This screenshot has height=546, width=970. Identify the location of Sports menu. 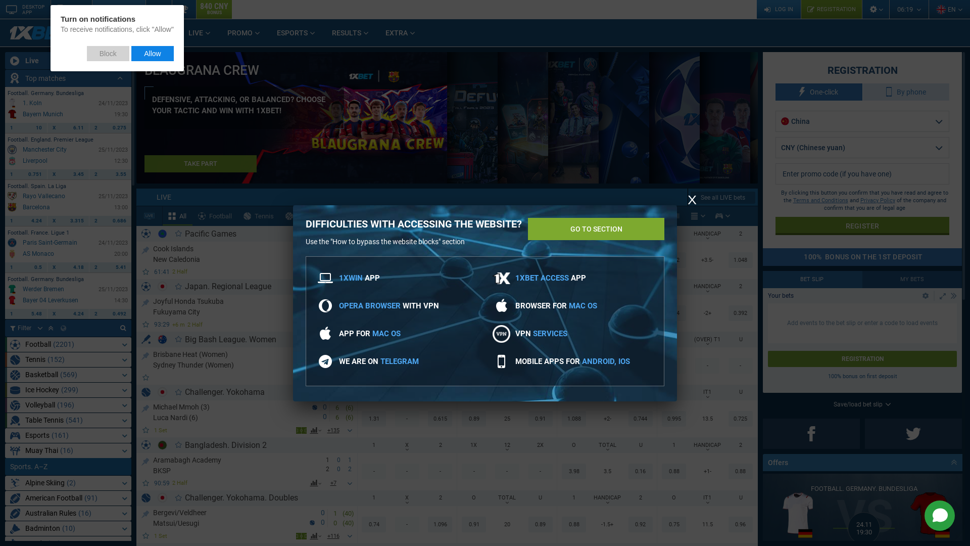
(698, 216).